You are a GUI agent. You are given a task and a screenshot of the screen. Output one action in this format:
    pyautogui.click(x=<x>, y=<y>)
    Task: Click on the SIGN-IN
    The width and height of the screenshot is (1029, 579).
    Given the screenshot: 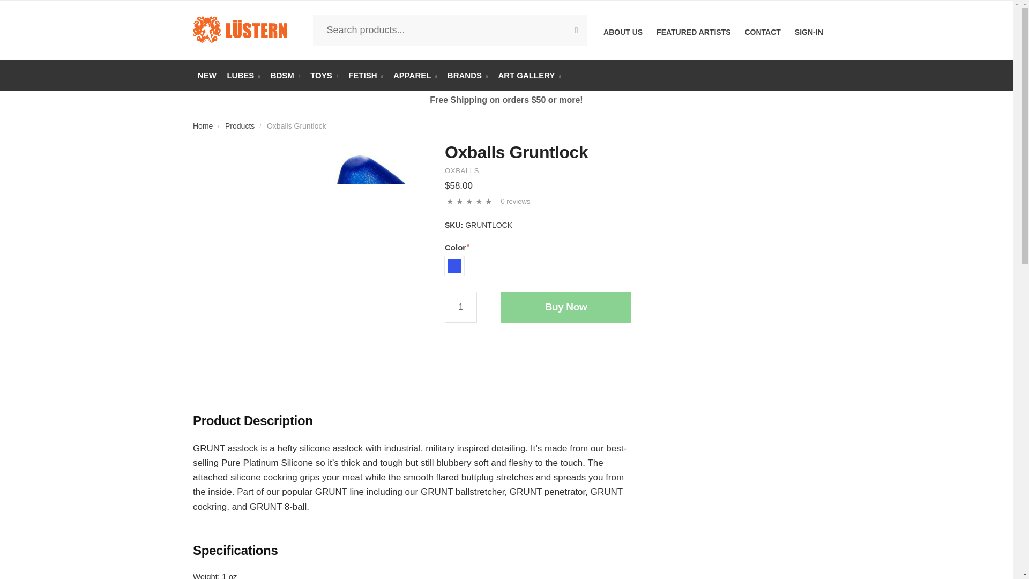 What is the action you would take?
    pyautogui.click(x=808, y=30)
    